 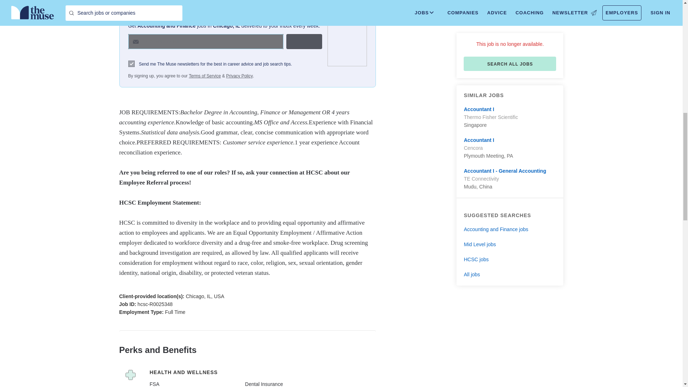 I want to click on GET JOBS, so click(x=304, y=42).